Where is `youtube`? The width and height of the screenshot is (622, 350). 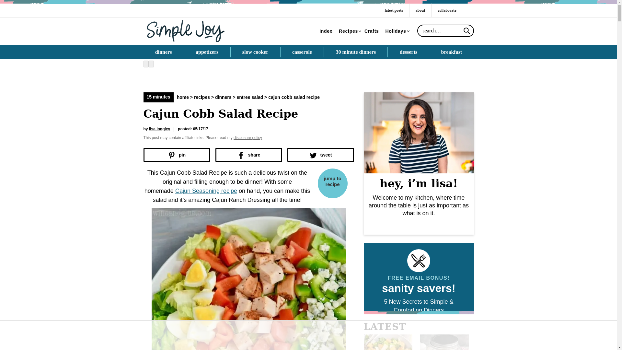
youtube is located at coordinates (473, 10).